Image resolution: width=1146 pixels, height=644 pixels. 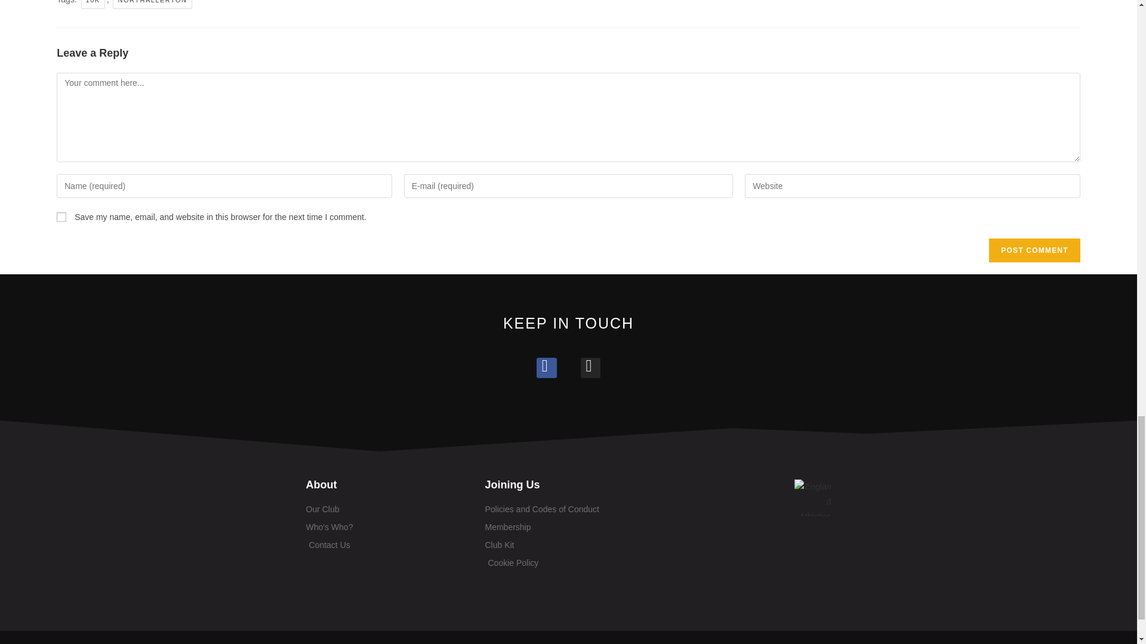 I want to click on Policies and Codes of Conduct, so click(x=568, y=509).